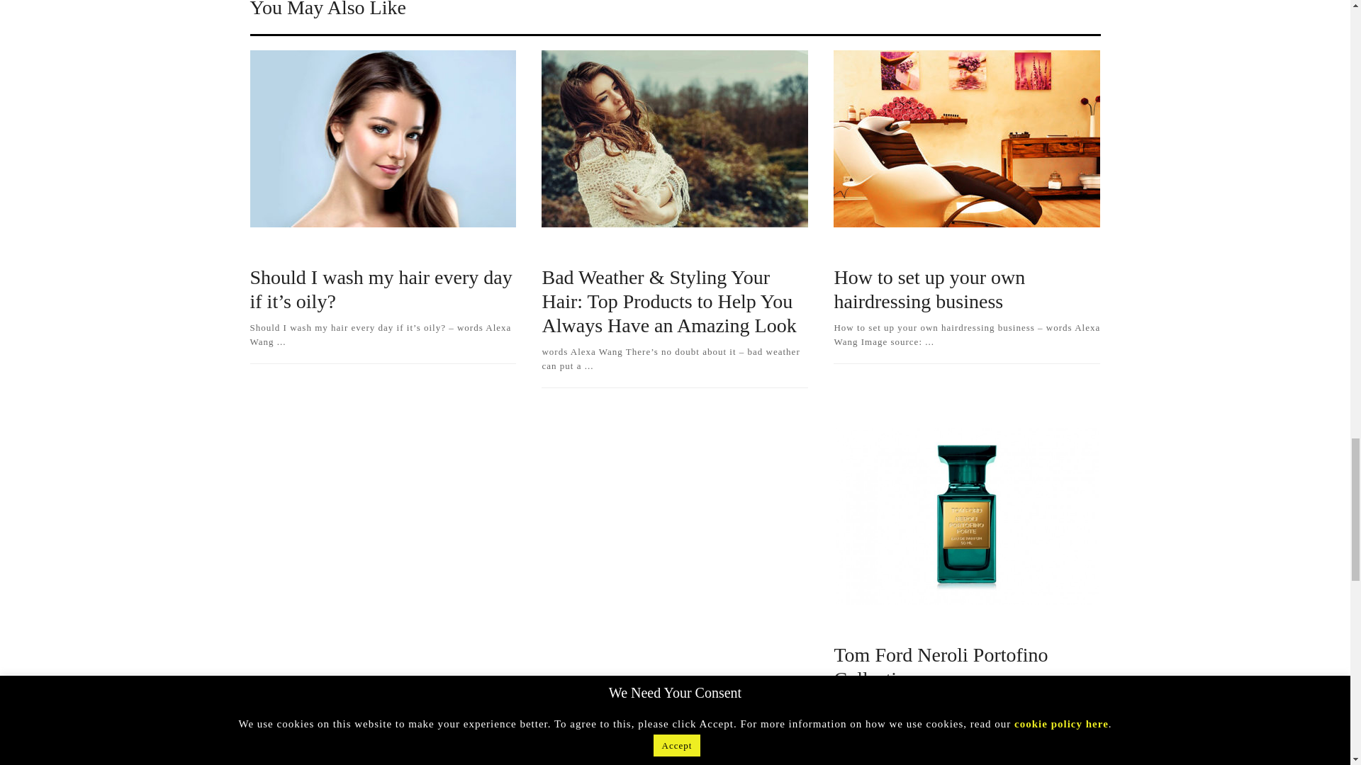  I want to click on View all posts in 1600, so click(629, 249).